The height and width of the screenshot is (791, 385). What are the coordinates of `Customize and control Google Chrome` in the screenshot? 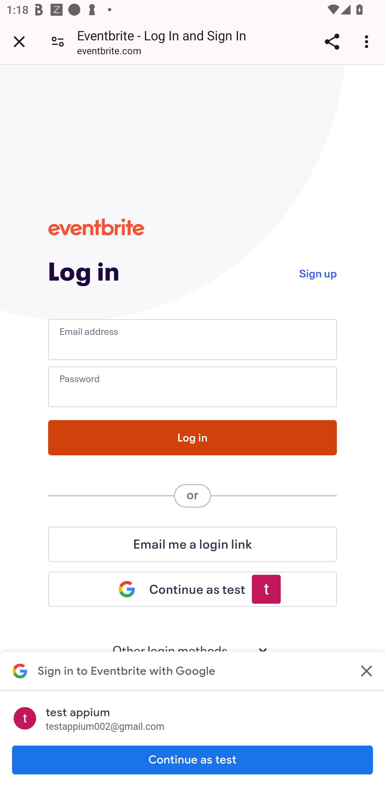 It's located at (368, 41).